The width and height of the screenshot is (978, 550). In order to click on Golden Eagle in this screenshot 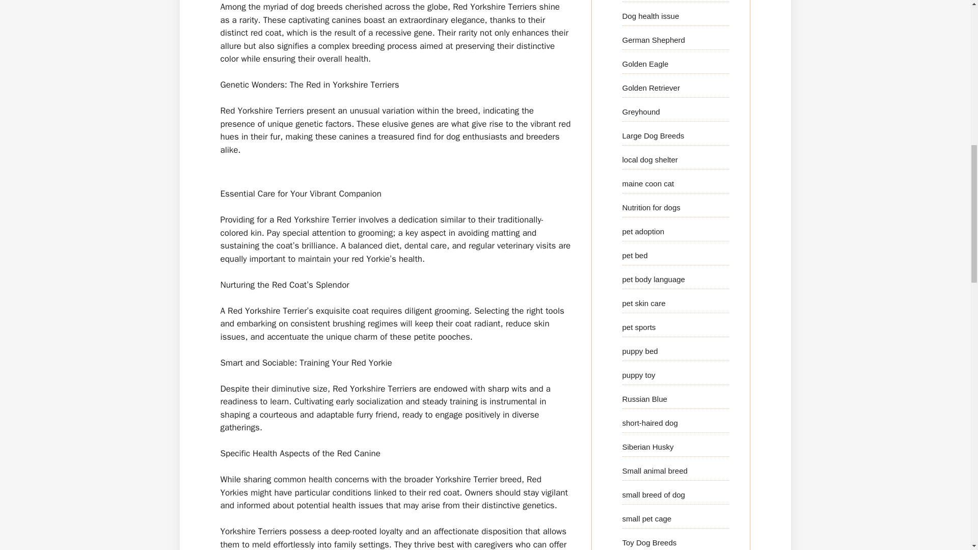, I will do `click(645, 63)`.